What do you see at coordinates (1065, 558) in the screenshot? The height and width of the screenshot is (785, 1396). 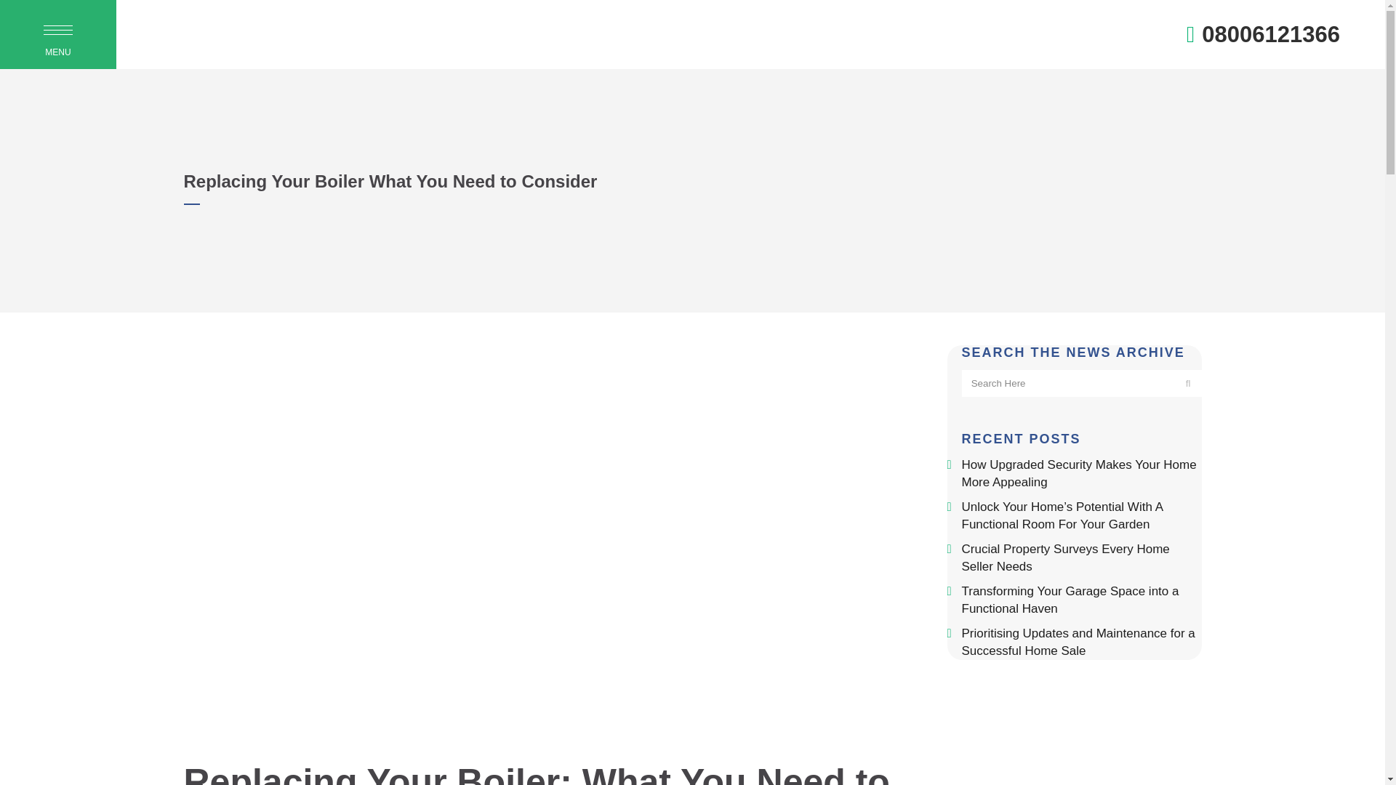 I see `Crucial Property Surveys Every Home Seller Needs` at bounding box center [1065, 558].